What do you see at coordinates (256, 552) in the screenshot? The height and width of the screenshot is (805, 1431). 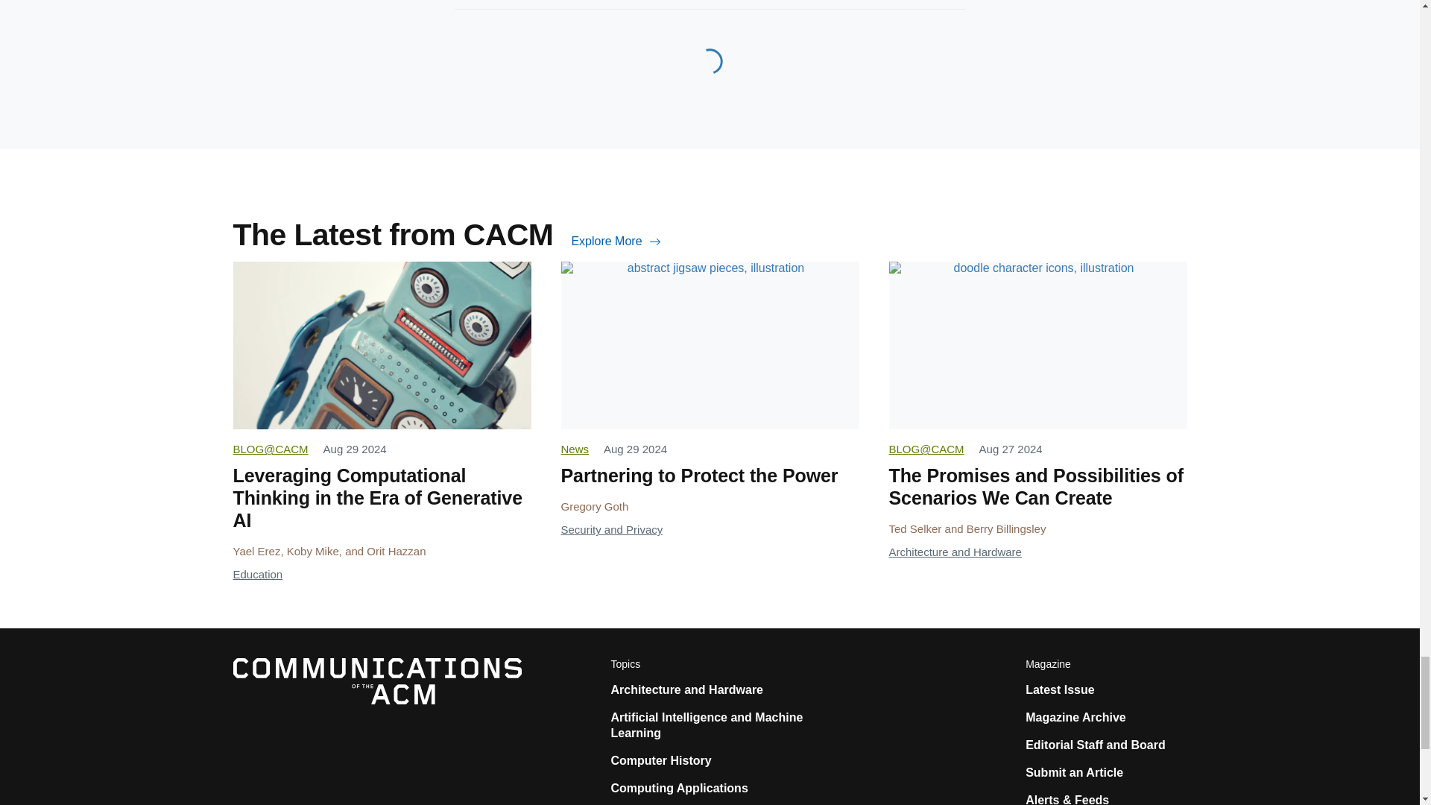 I see `Posts by Yael Erez` at bounding box center [256, 552].